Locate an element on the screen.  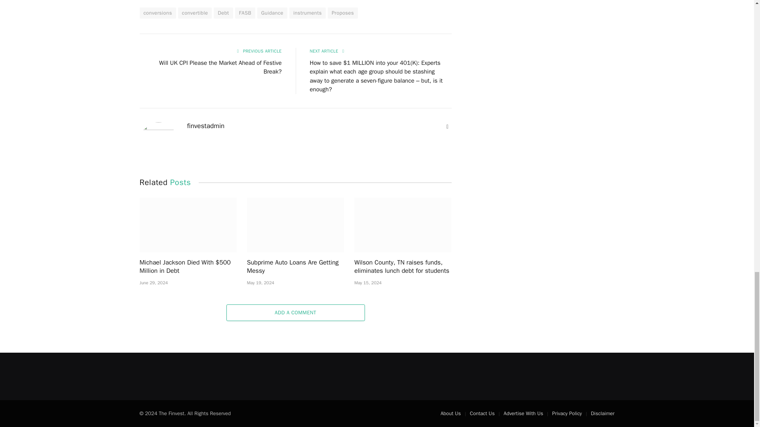
Website is located at coordinates (447, 127).